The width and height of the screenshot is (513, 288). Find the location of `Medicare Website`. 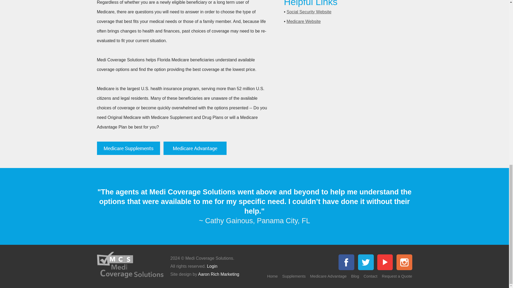

Medicare Website is located at coordinates (304, 21).